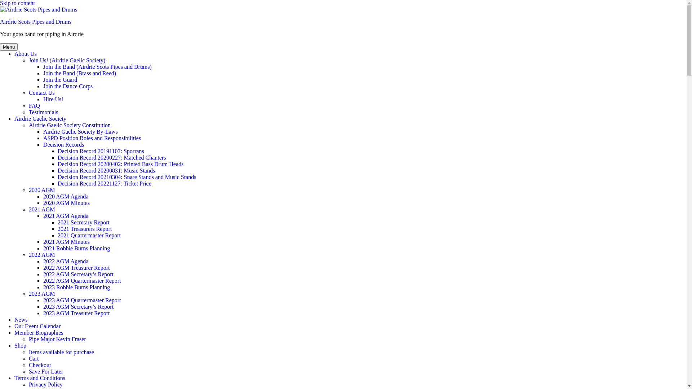 The width and height of the screenshot is (692, 389). Describe the element at coordinates (39, 333) in the screenshot. I see `Member Biographies` at that location.